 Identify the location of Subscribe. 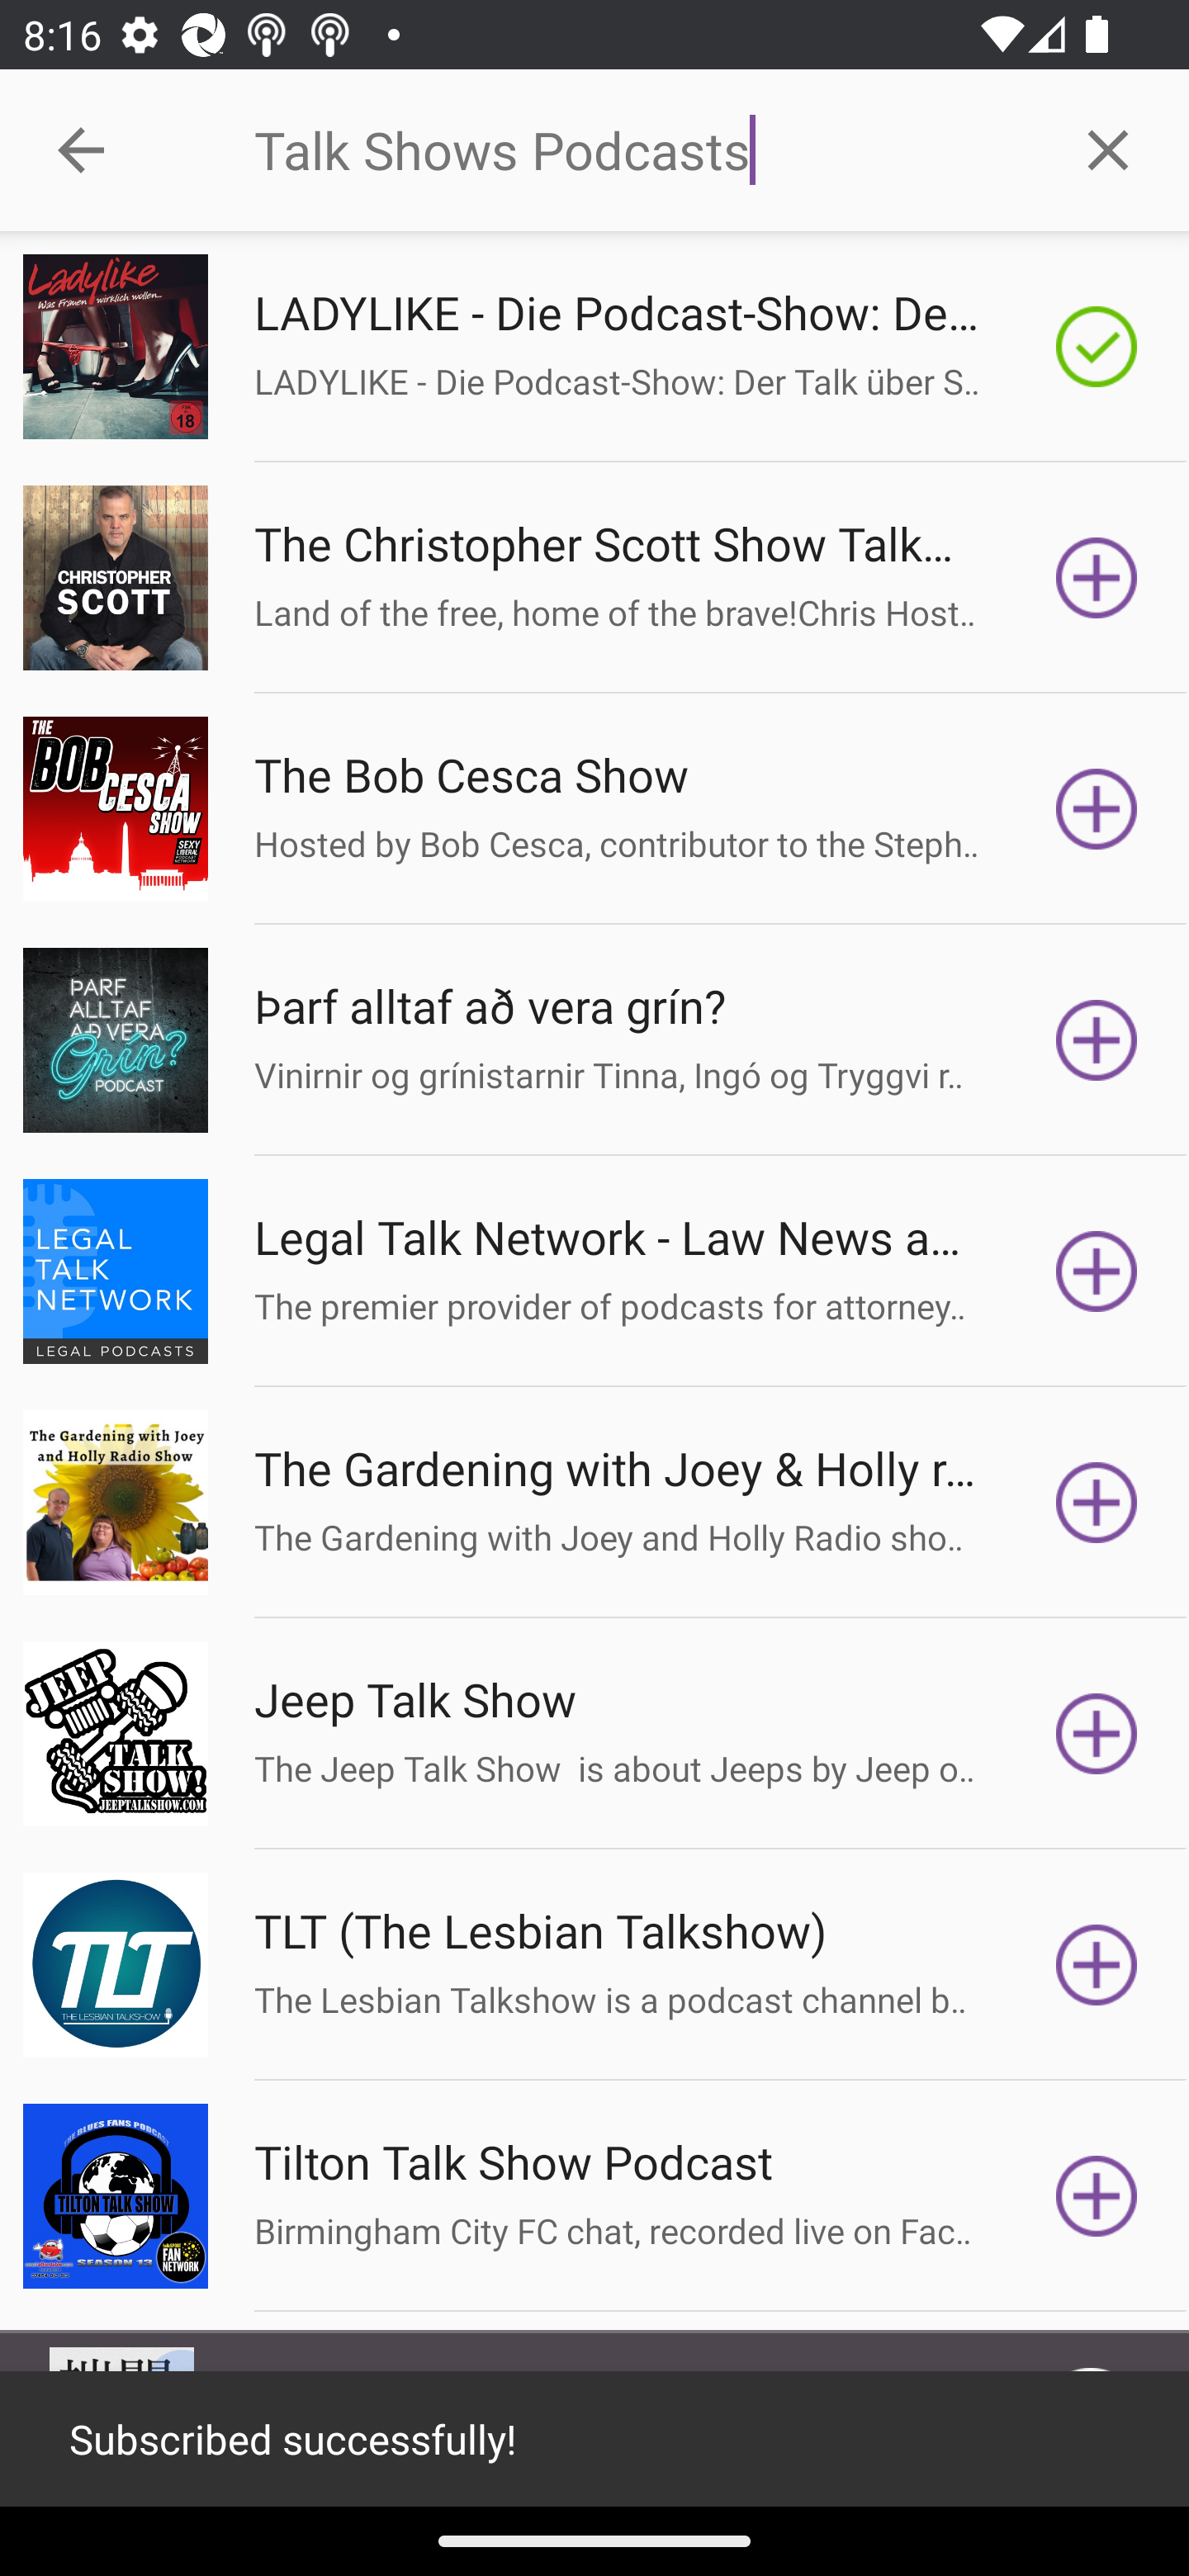
(1097, 1271).